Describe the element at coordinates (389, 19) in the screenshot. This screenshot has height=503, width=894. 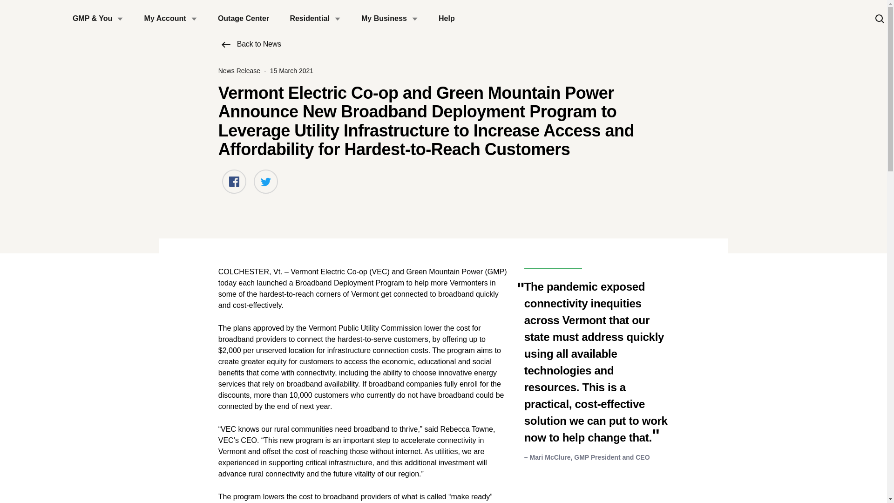
I see `My Business` at that location.